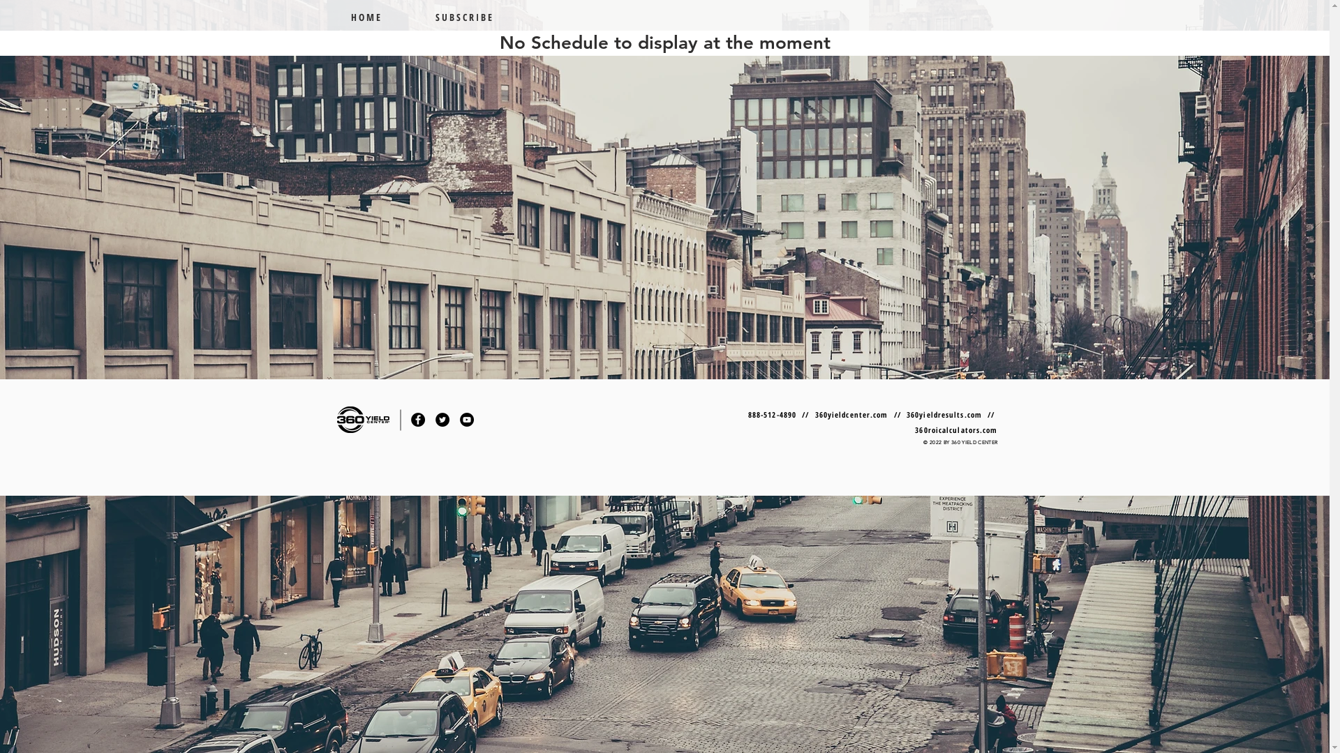 This screenshot has width=1340, height=753. I want to click on H O M E, so click(382, 17).